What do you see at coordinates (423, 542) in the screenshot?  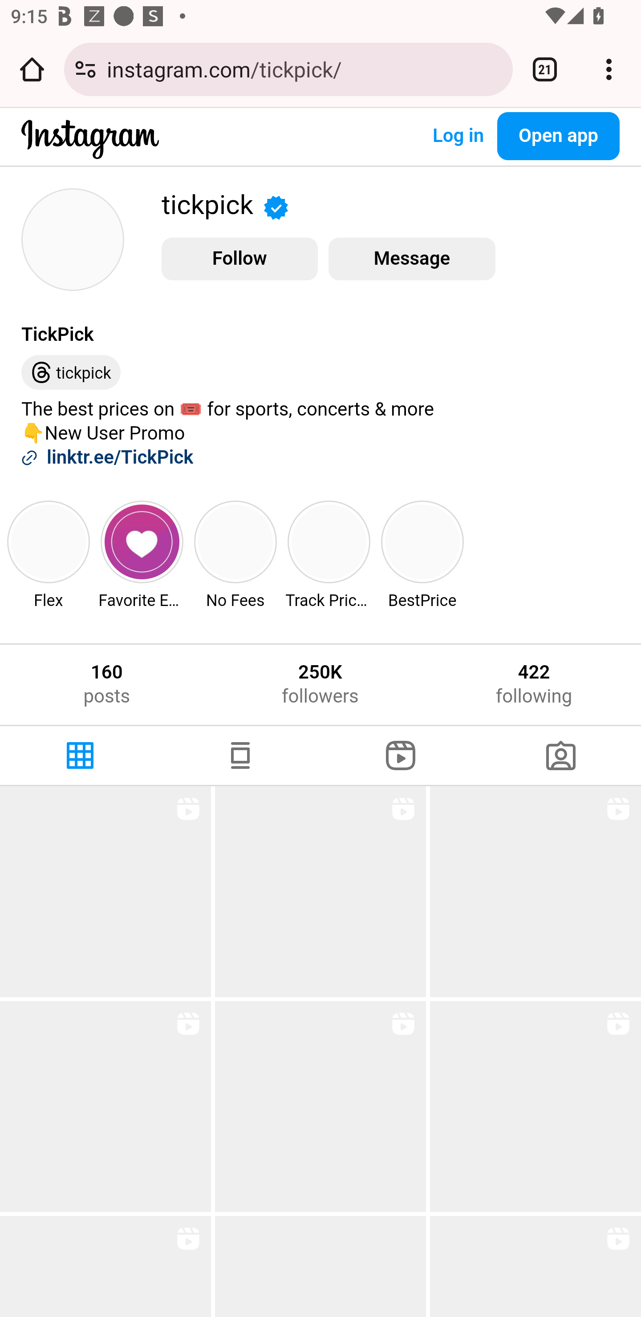 I see `BestPrice's profile picture` at bounding box center [423, 542].